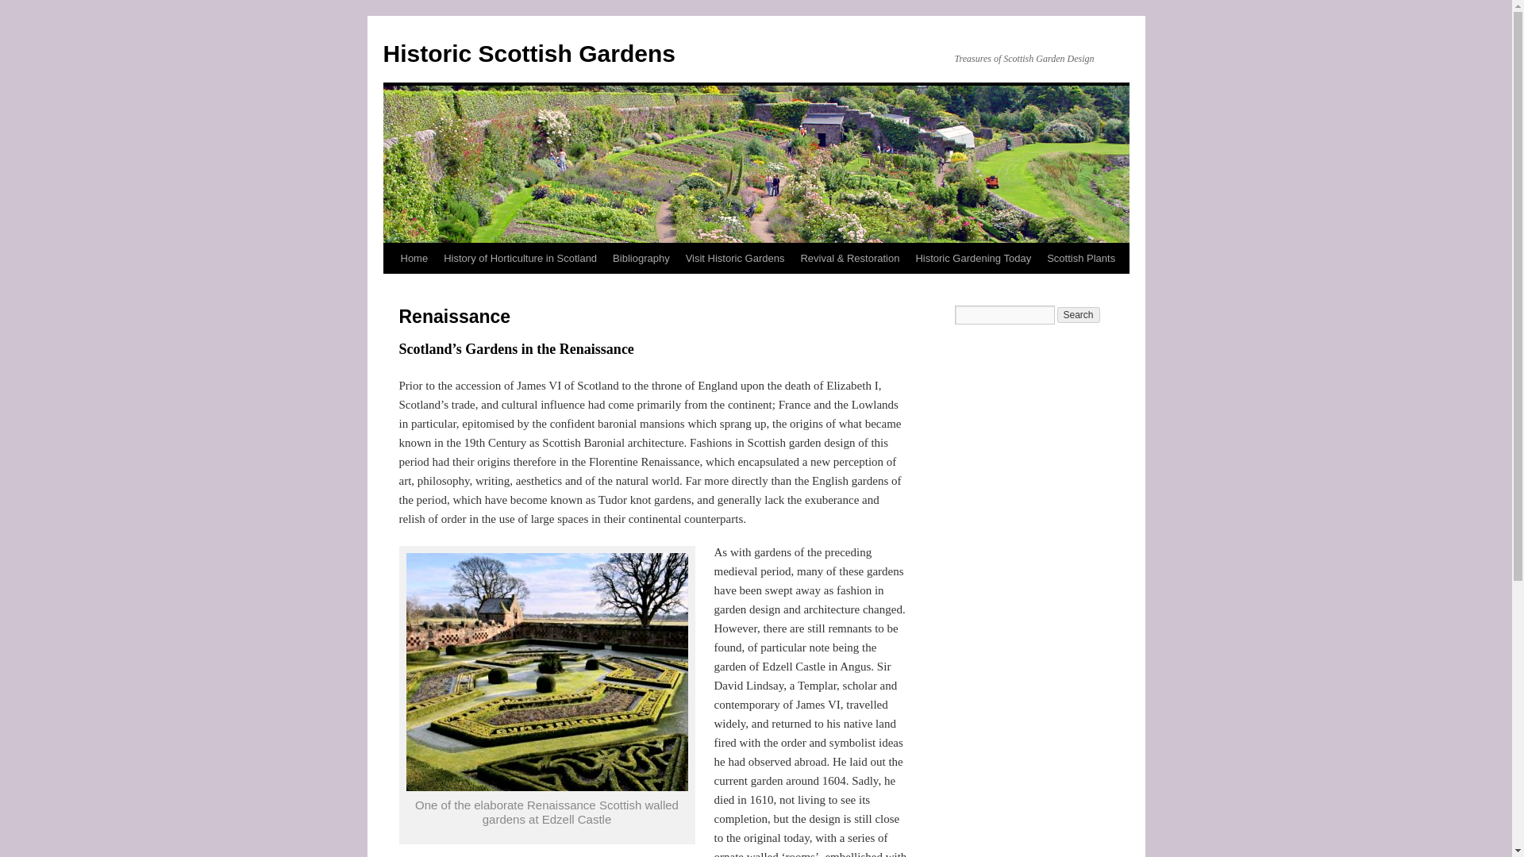 This screenshot has width=1524, height=857. What do you see at coordinates (529, 53) in the screenshot?
I see `Historic Scottish Gardens` at bounding box center [529, 53].